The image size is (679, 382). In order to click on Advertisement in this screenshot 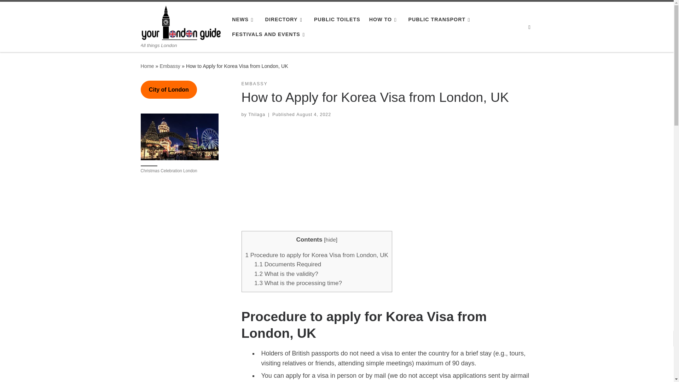, I will do `click(182, 352)`.